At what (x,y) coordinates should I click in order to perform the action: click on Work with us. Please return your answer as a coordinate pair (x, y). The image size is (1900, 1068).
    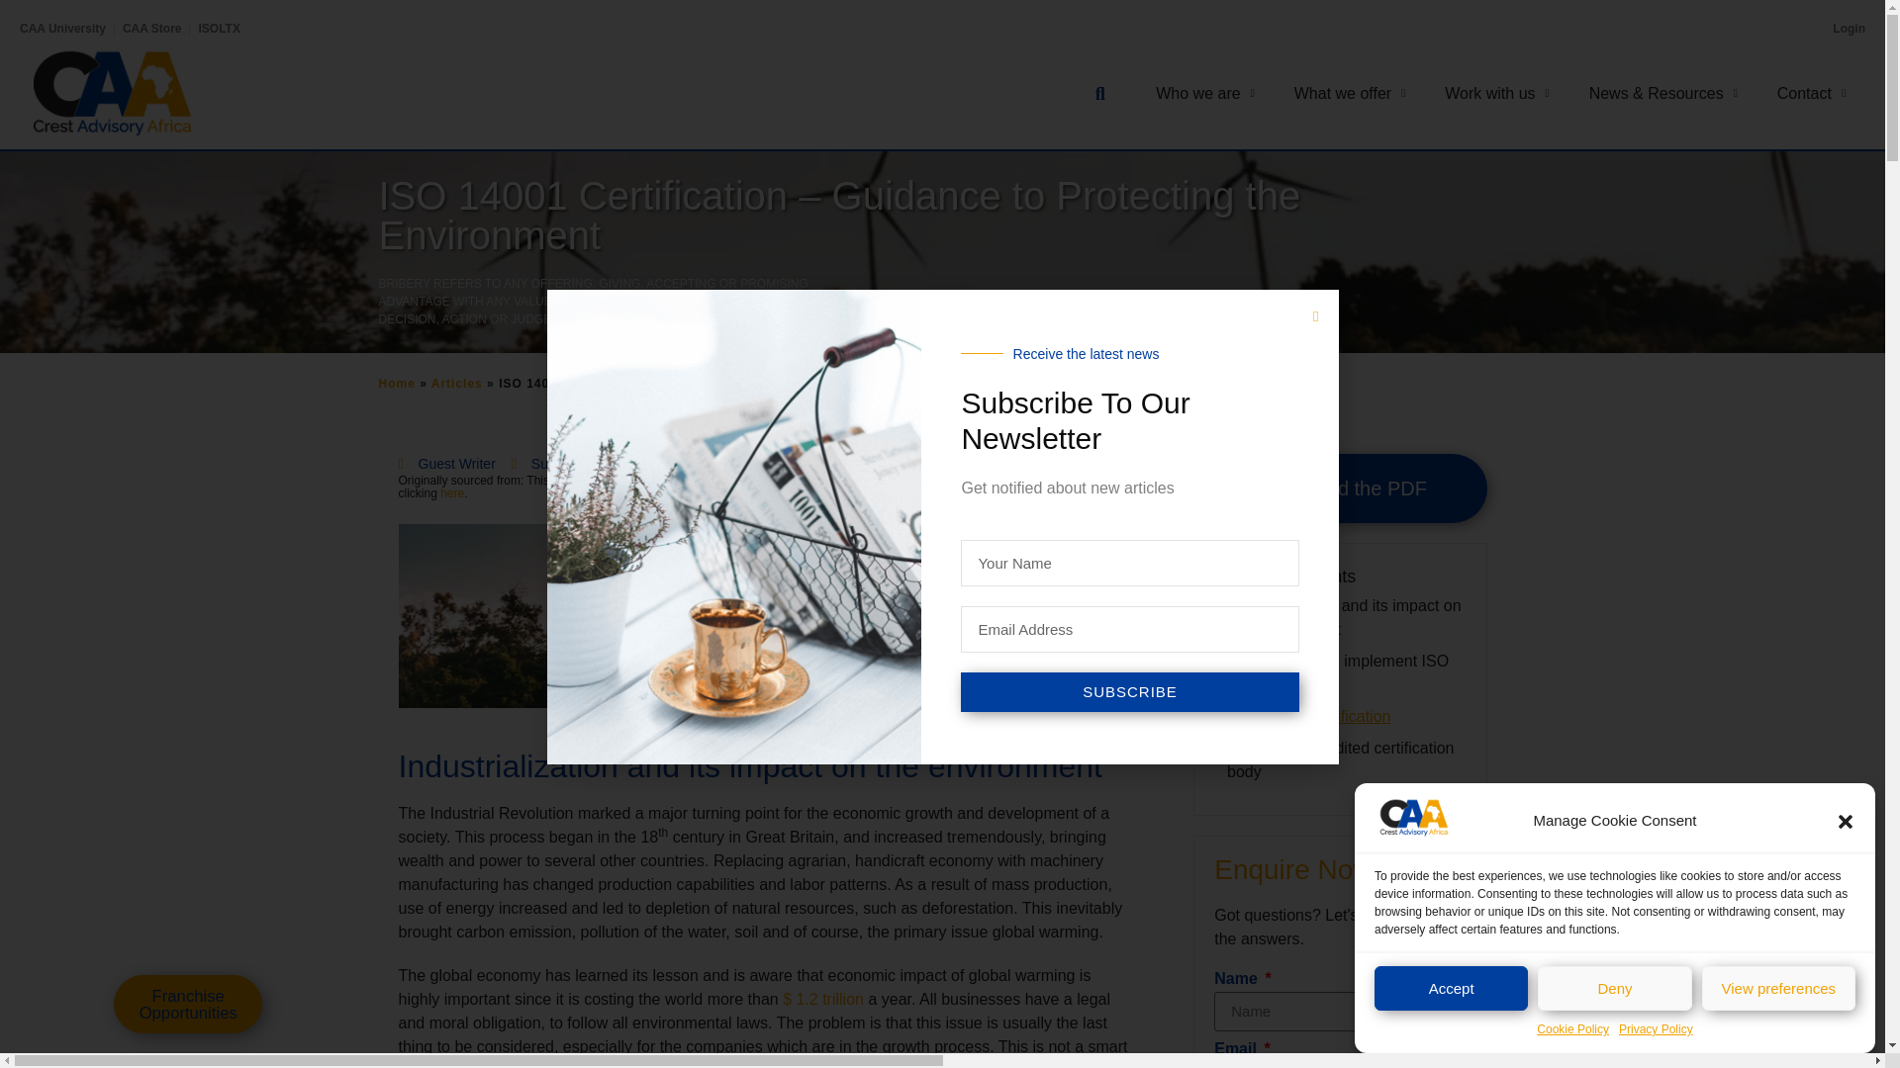
    Looking at the image, I should click on (1496, 93).